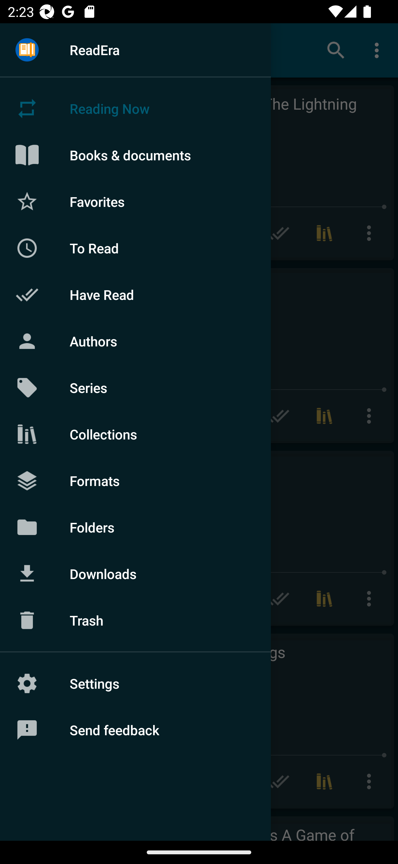 The height and width of the screenshot is (864, 398). I want to click on Search books & documents, so click(336, 50).